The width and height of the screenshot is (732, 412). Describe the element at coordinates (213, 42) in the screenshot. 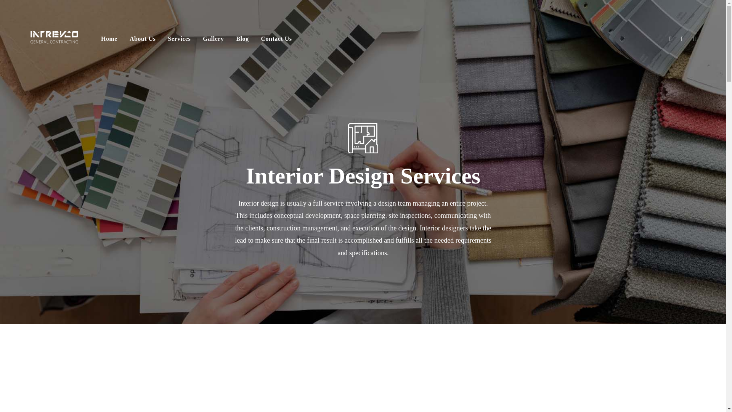

I see `Gallery` at that location.